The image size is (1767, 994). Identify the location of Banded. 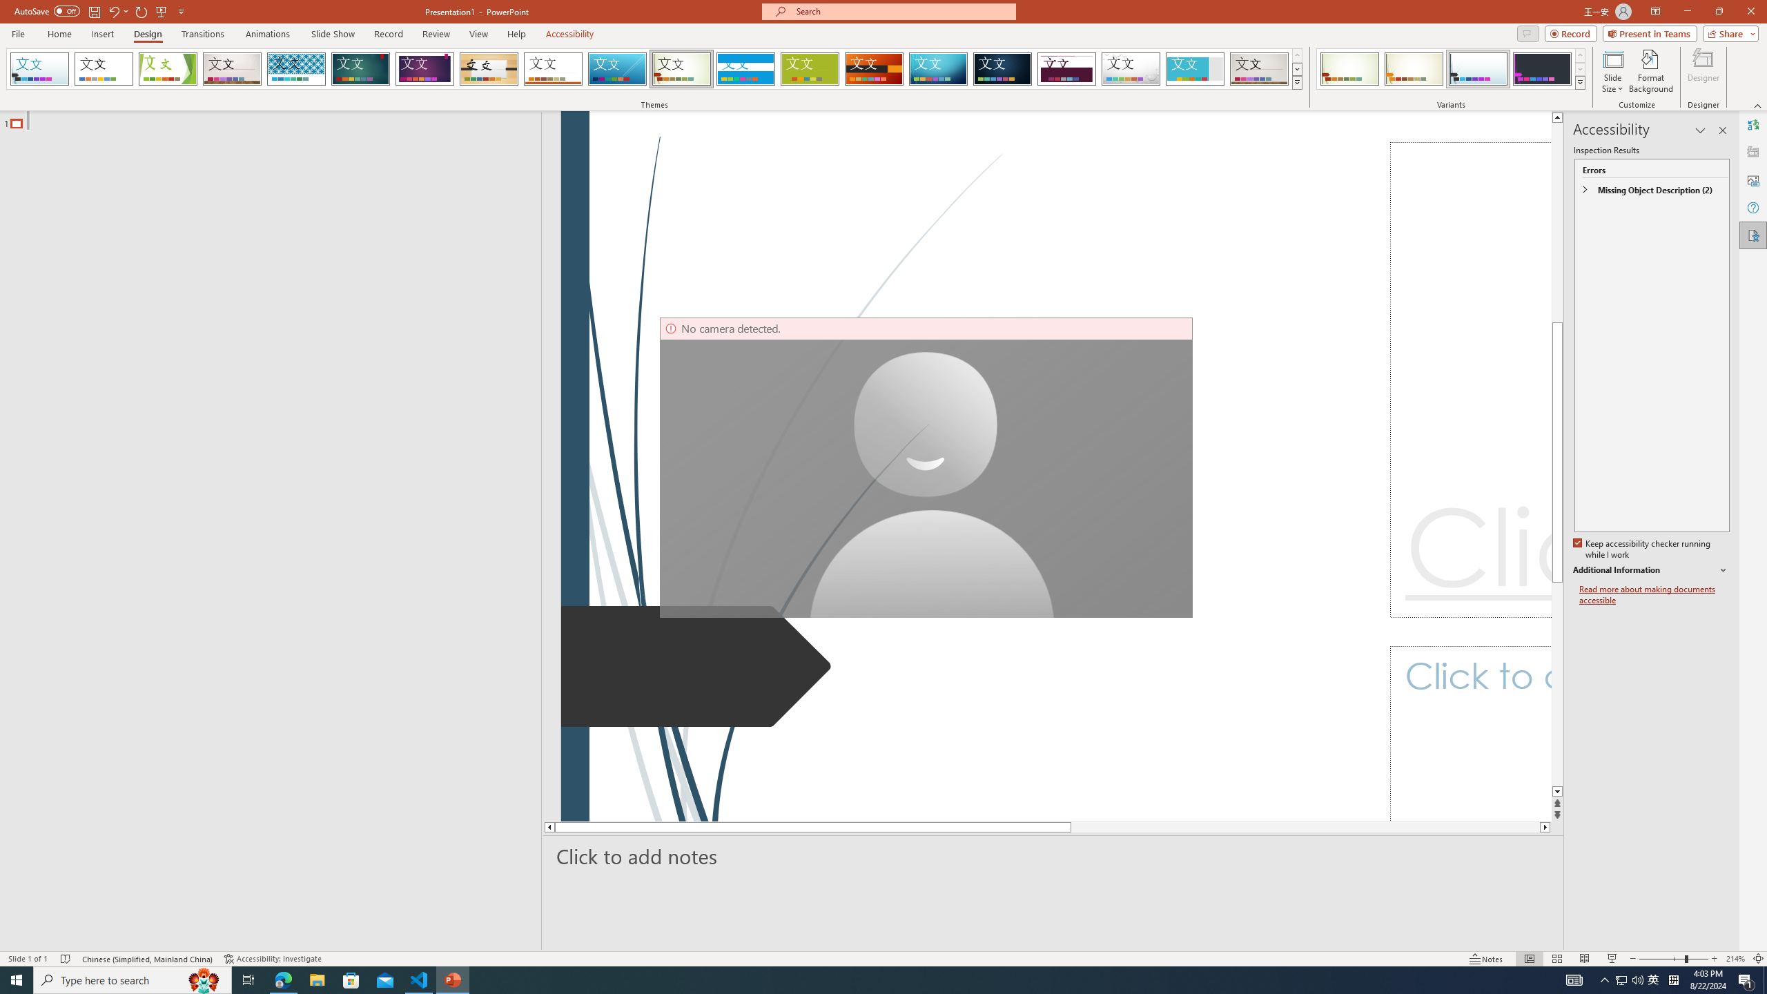
(745, 69).